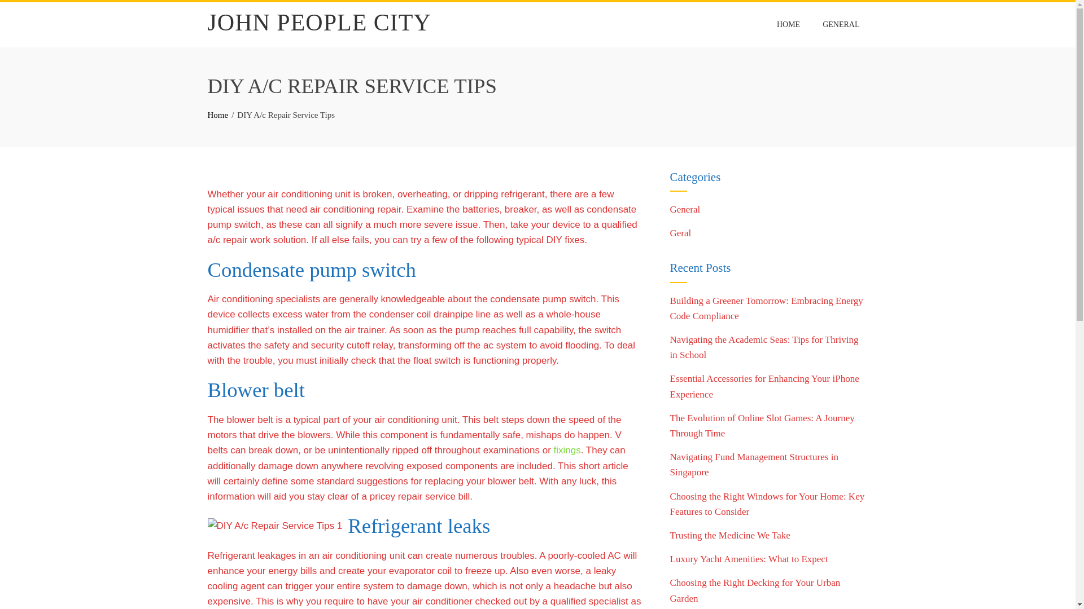  What do you see at coordinates (841, 24) in the screenshot?
I see `GENERAL` at bounding box center [841, 24].